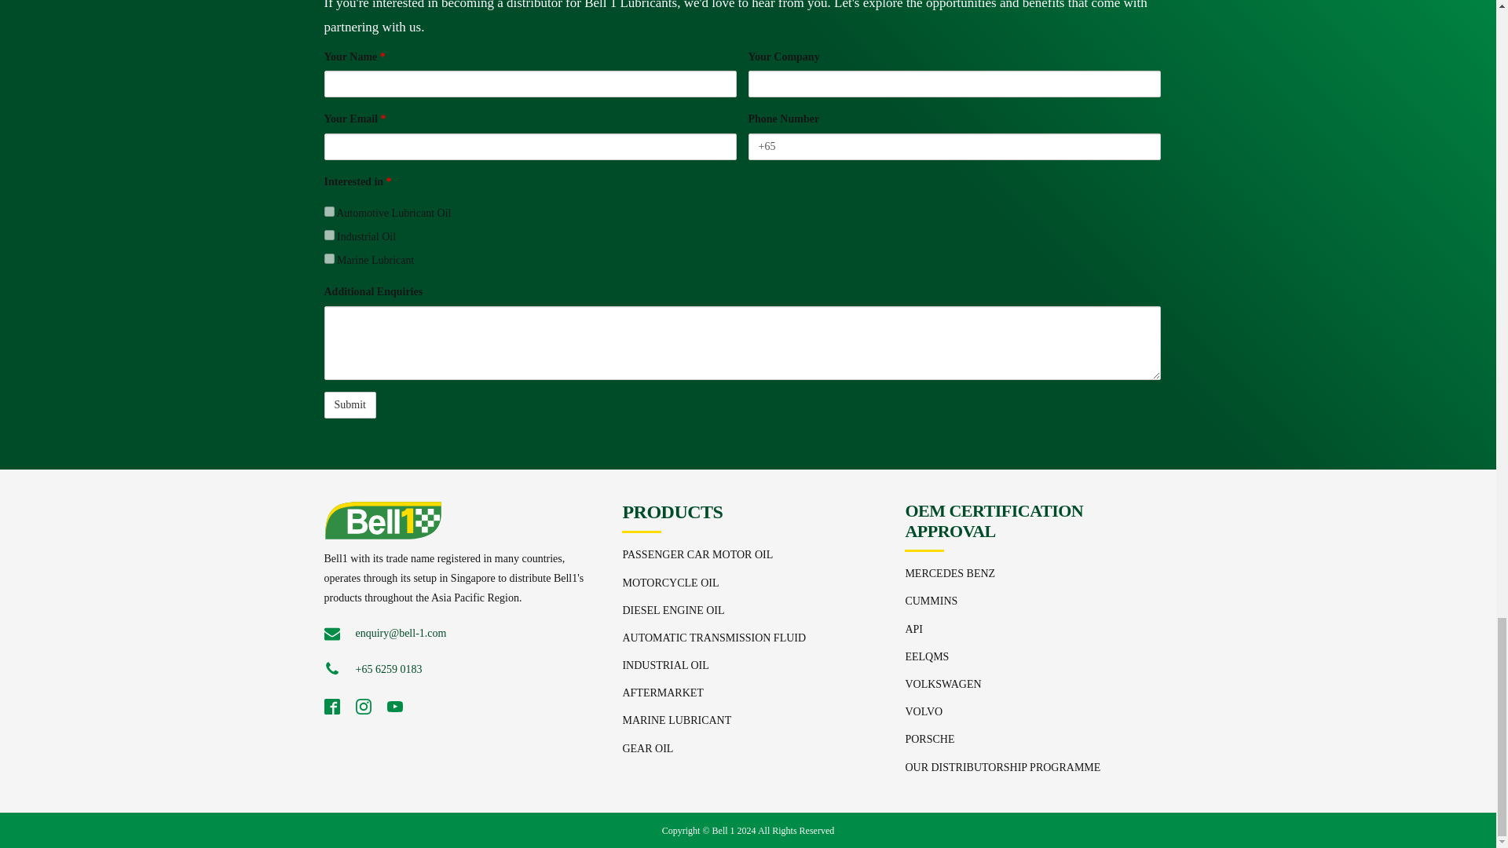 The image size is (1508, 848). Describe the element at coordinates (328, 212) in the screenshot. I see `Automotive Lubricant Oil` at that location.